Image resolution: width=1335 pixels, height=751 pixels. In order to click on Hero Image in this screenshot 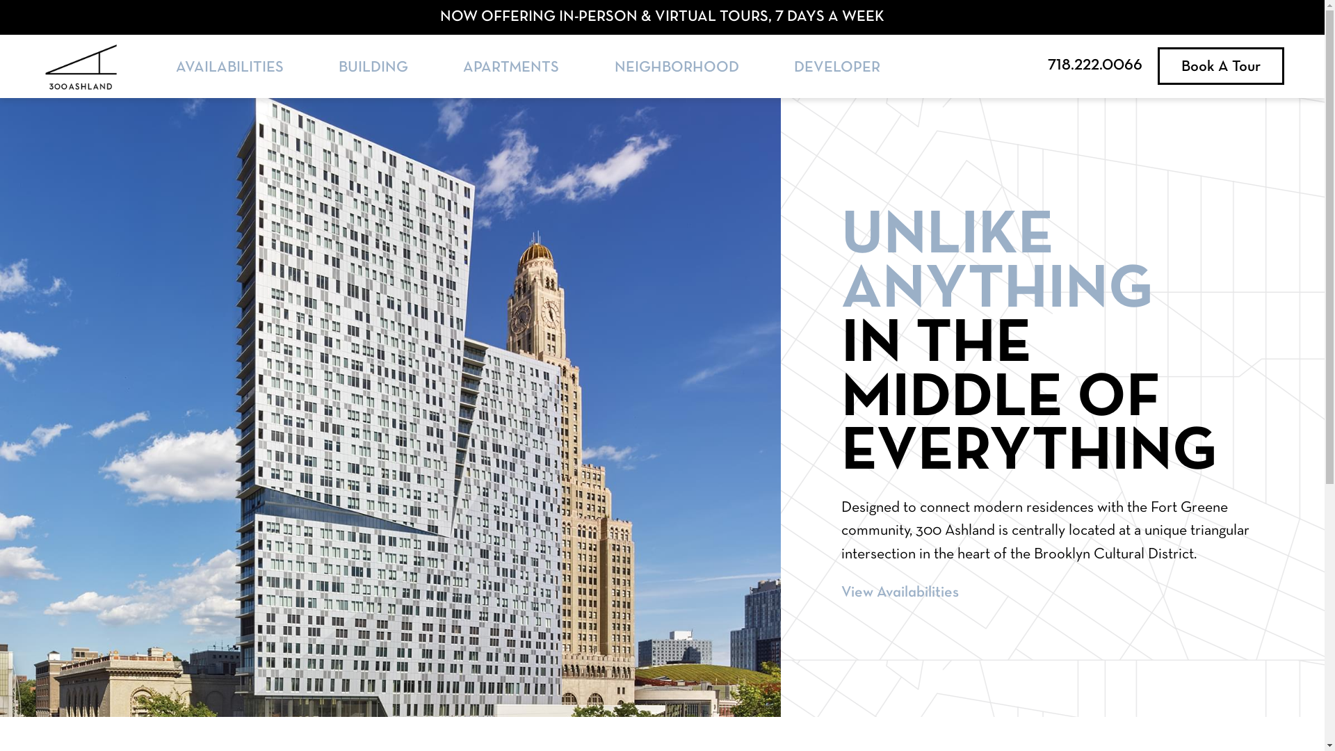, I will do `click(391, 407)`.